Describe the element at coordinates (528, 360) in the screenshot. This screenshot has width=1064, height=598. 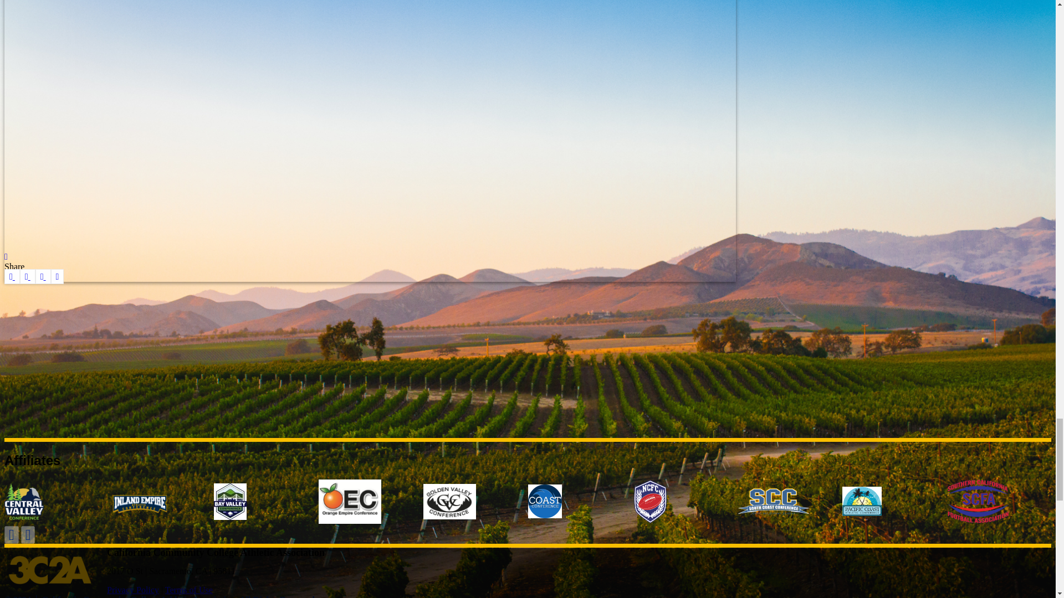
I see `3rd party ad content` at that location.